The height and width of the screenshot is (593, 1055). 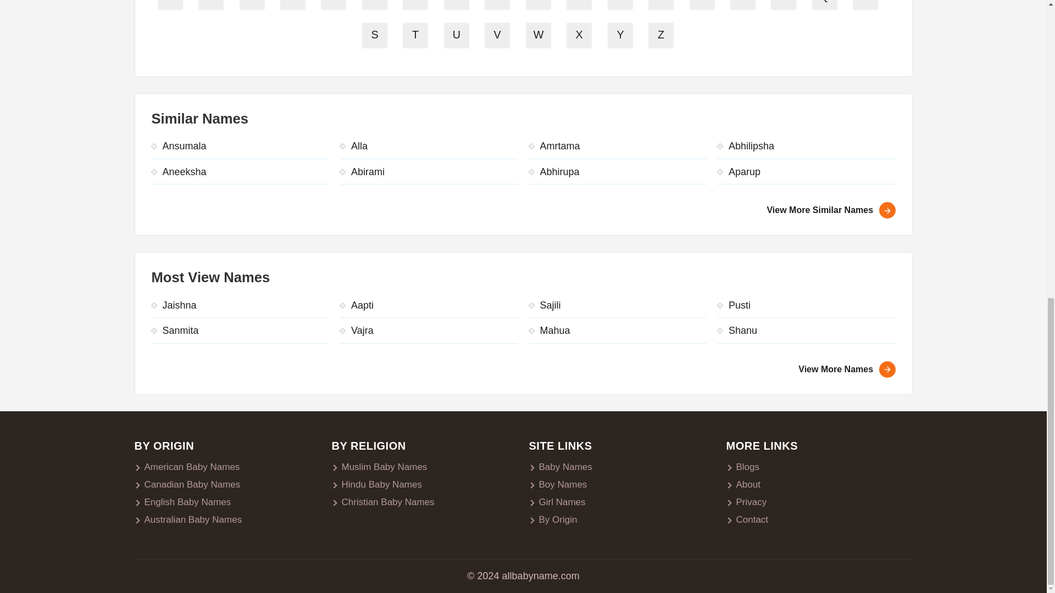 I want to click on H, so click(x=458, y=5).